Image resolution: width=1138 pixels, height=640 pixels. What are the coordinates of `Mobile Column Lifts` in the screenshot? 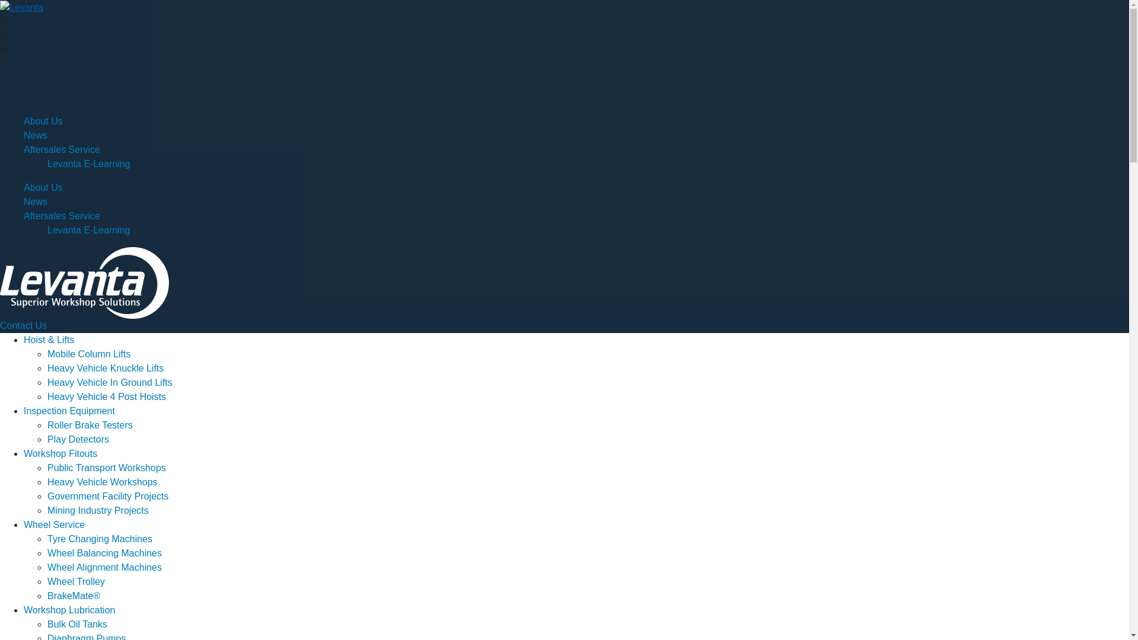 It's located at (89, 354).